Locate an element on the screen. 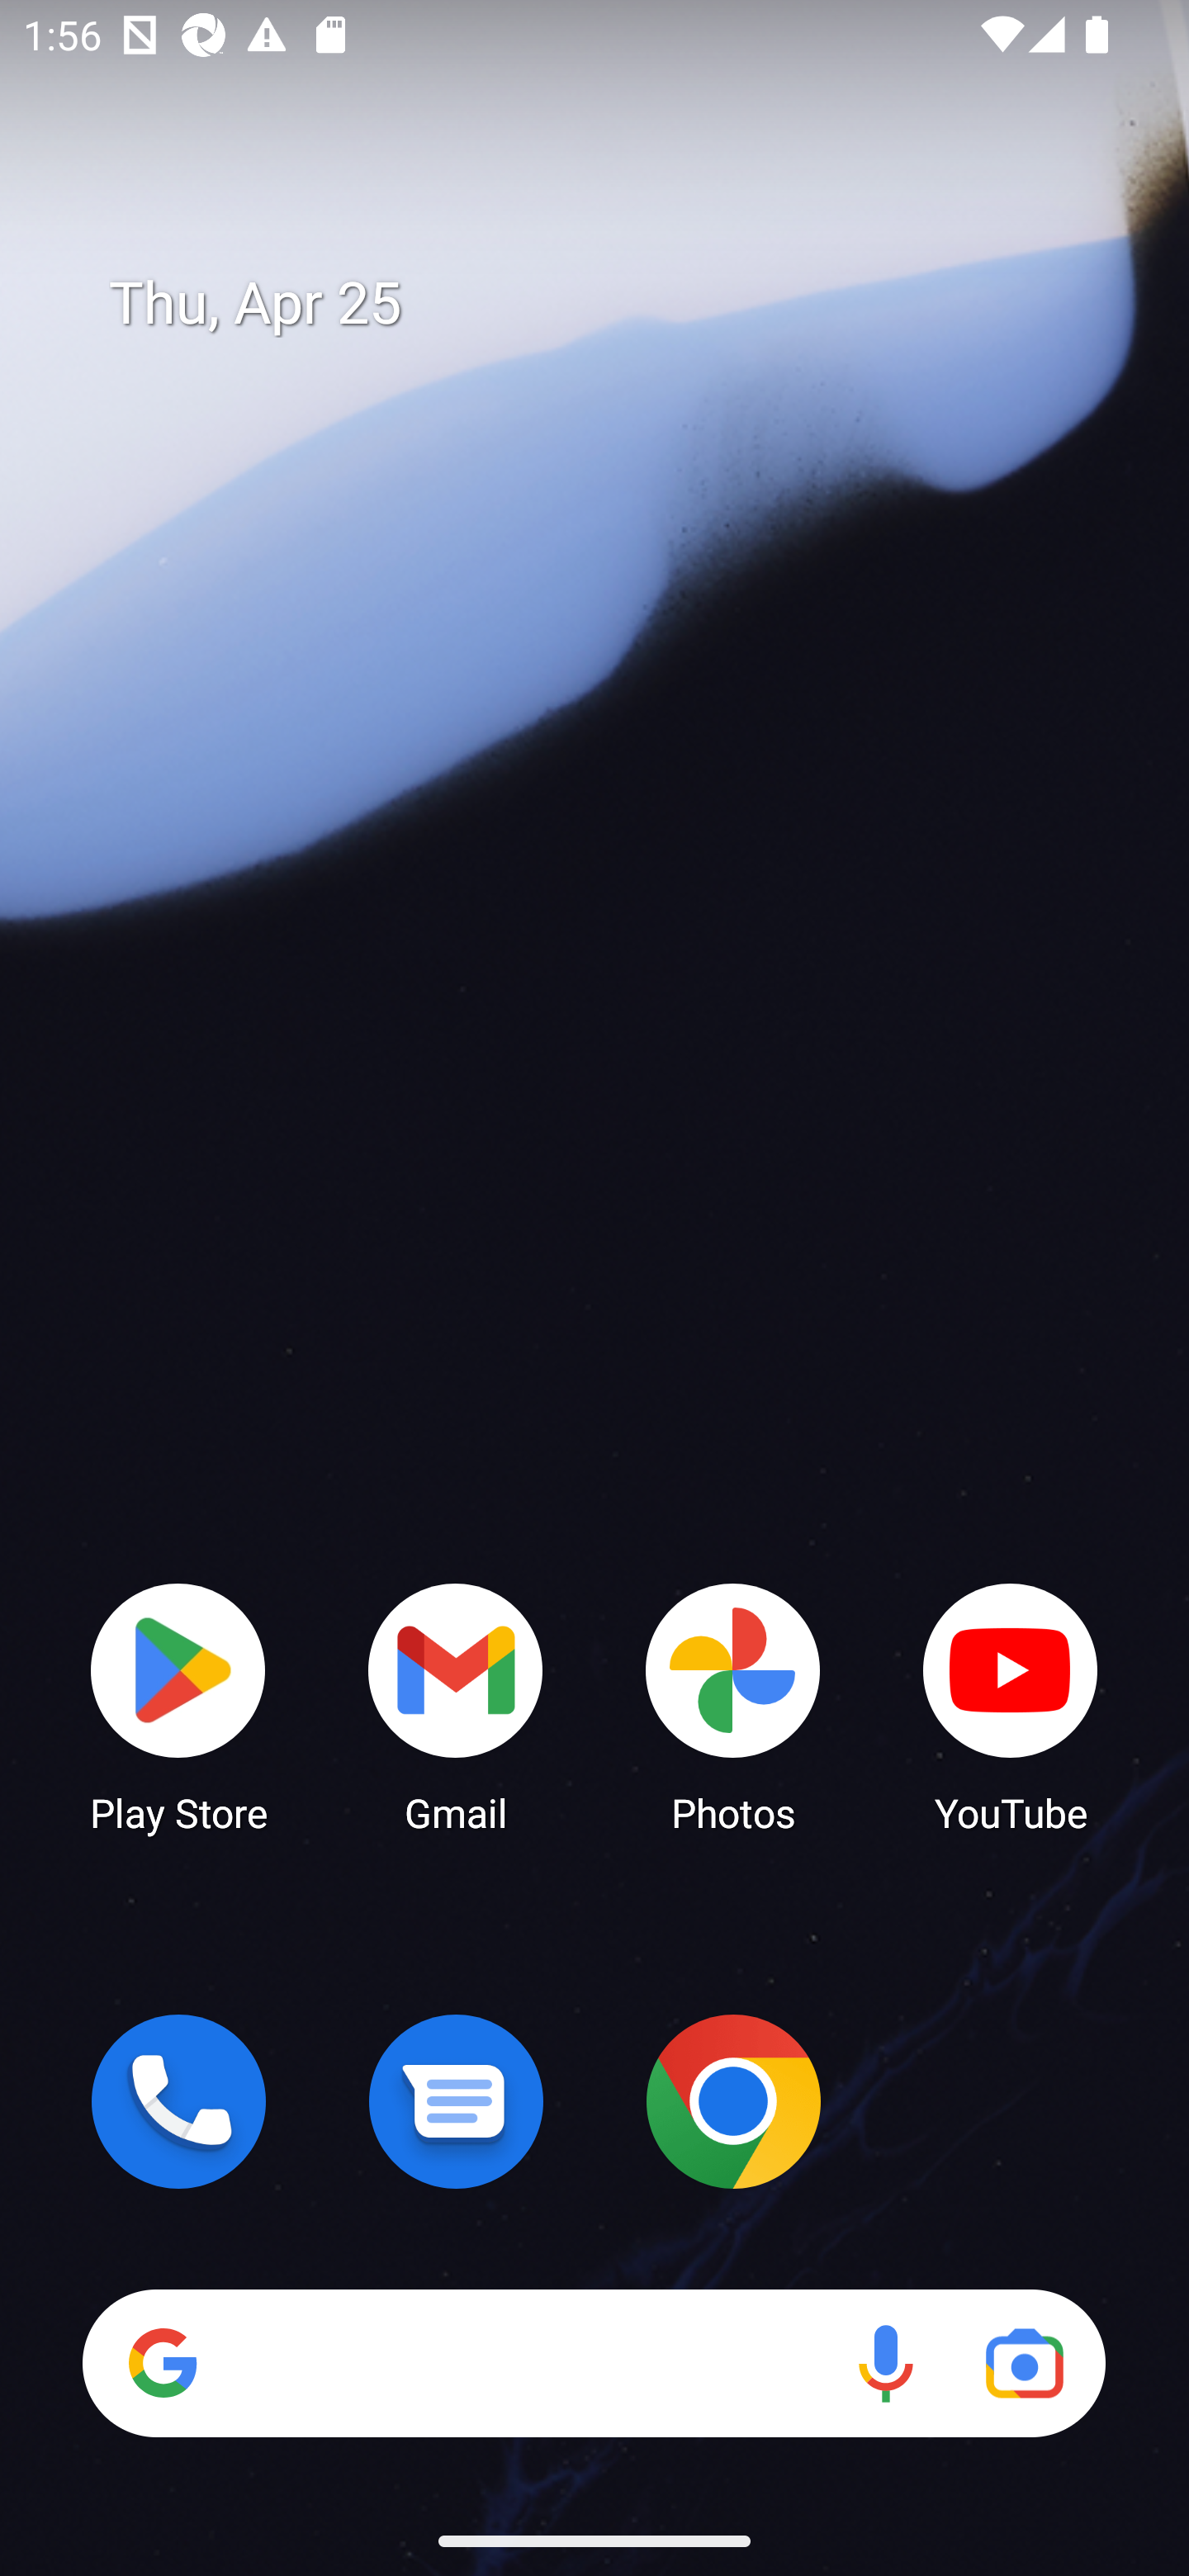  Messages is located at coordinates (456, 2101).